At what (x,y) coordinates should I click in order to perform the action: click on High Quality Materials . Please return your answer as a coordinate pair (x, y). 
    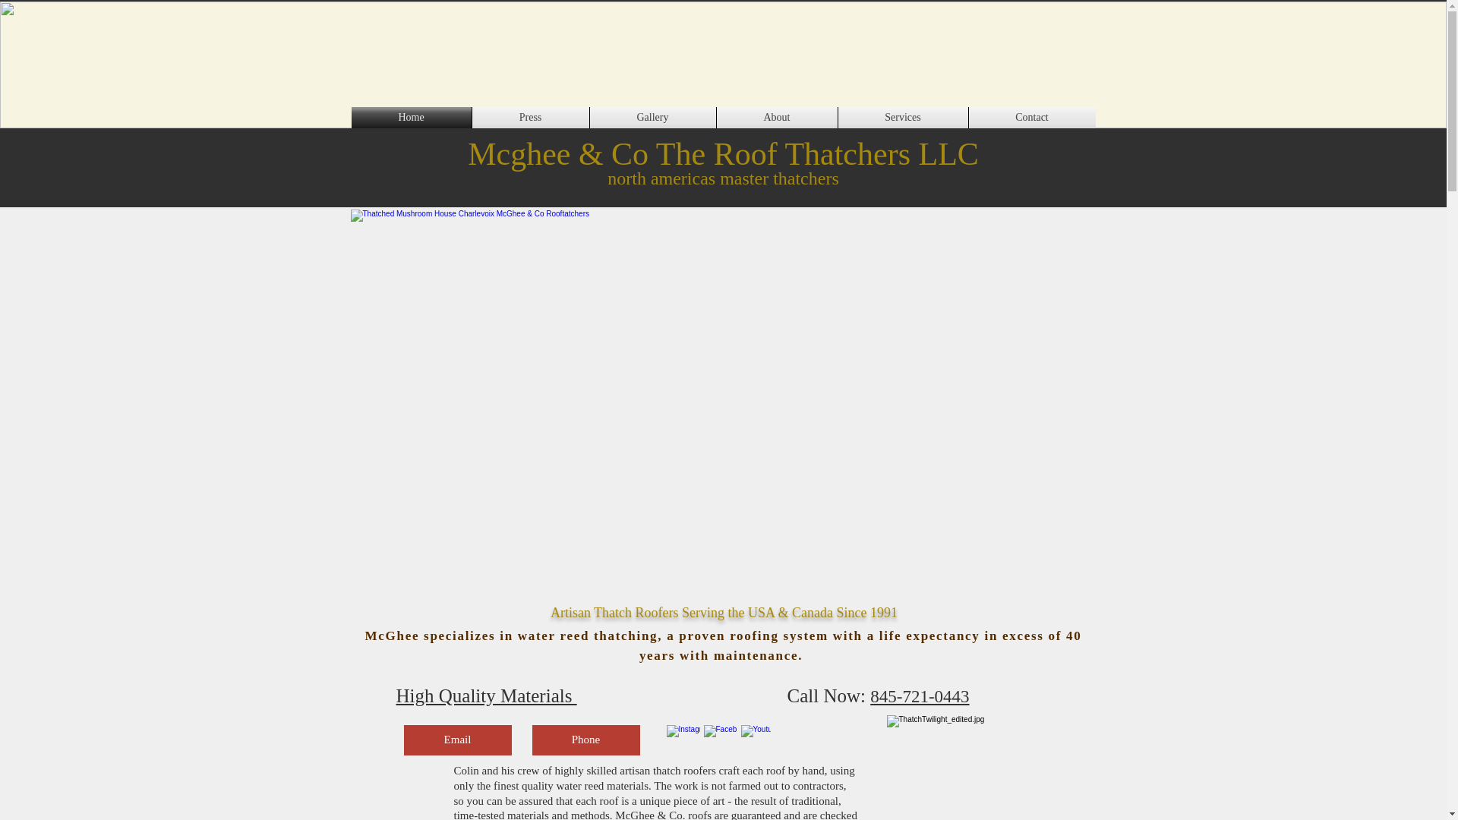
    Looking at the image, I should click on (487, 695).